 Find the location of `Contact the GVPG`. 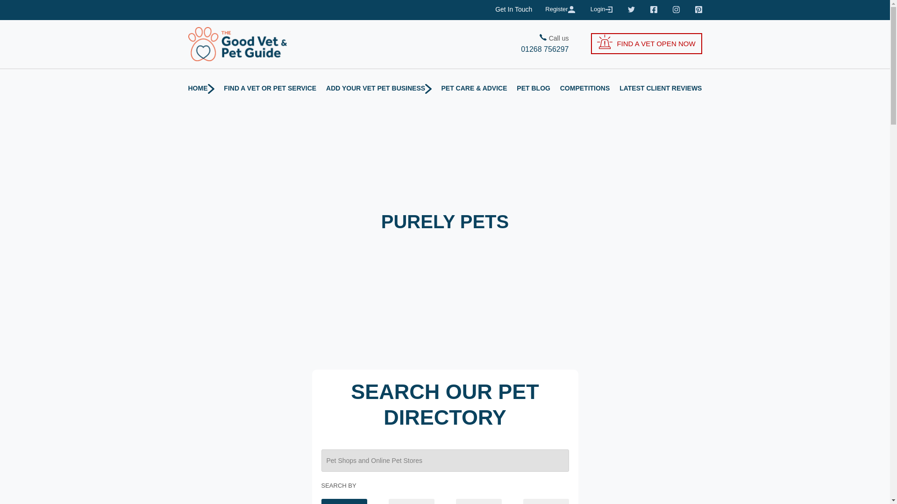

Contact the GVPG is located at coordinates (513, 9).